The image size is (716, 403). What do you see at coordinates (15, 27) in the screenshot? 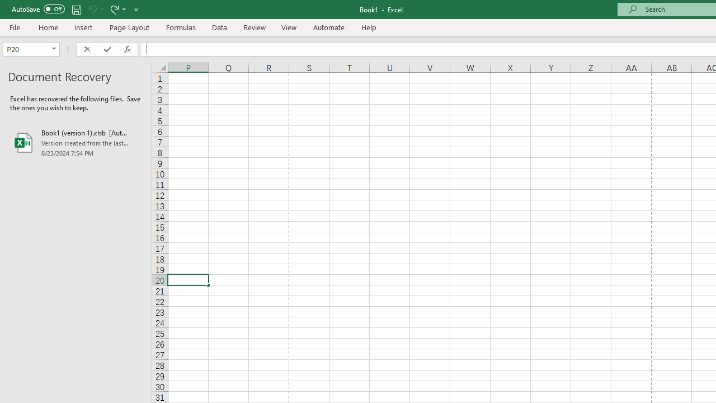
I see `File Tab` at bounding box center [15, 27].